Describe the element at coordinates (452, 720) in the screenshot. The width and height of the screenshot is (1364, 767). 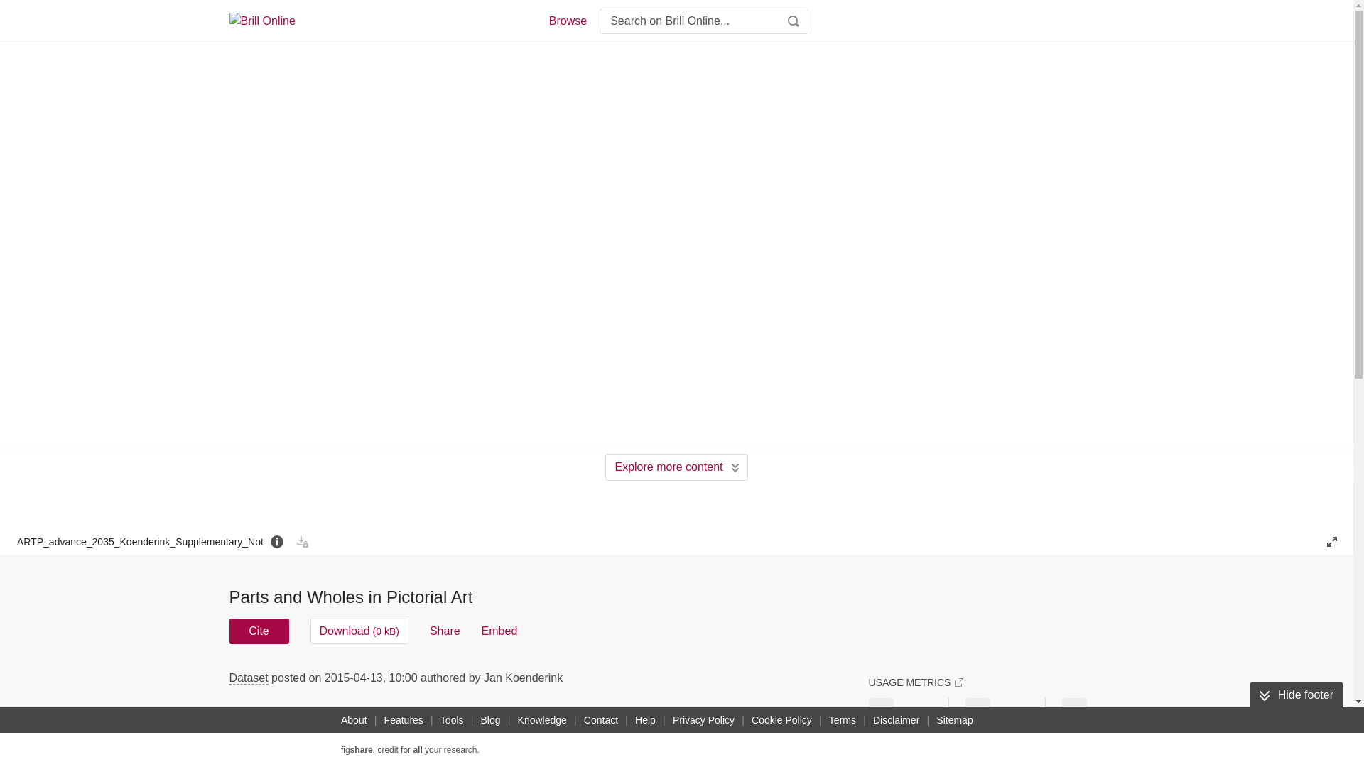
I see `Tools` at that location.